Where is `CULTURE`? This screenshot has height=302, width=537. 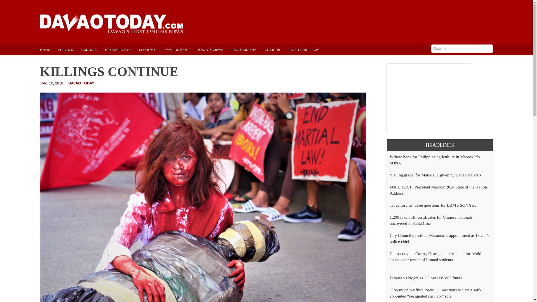 CULTURE is located at coordinates (93, 49).